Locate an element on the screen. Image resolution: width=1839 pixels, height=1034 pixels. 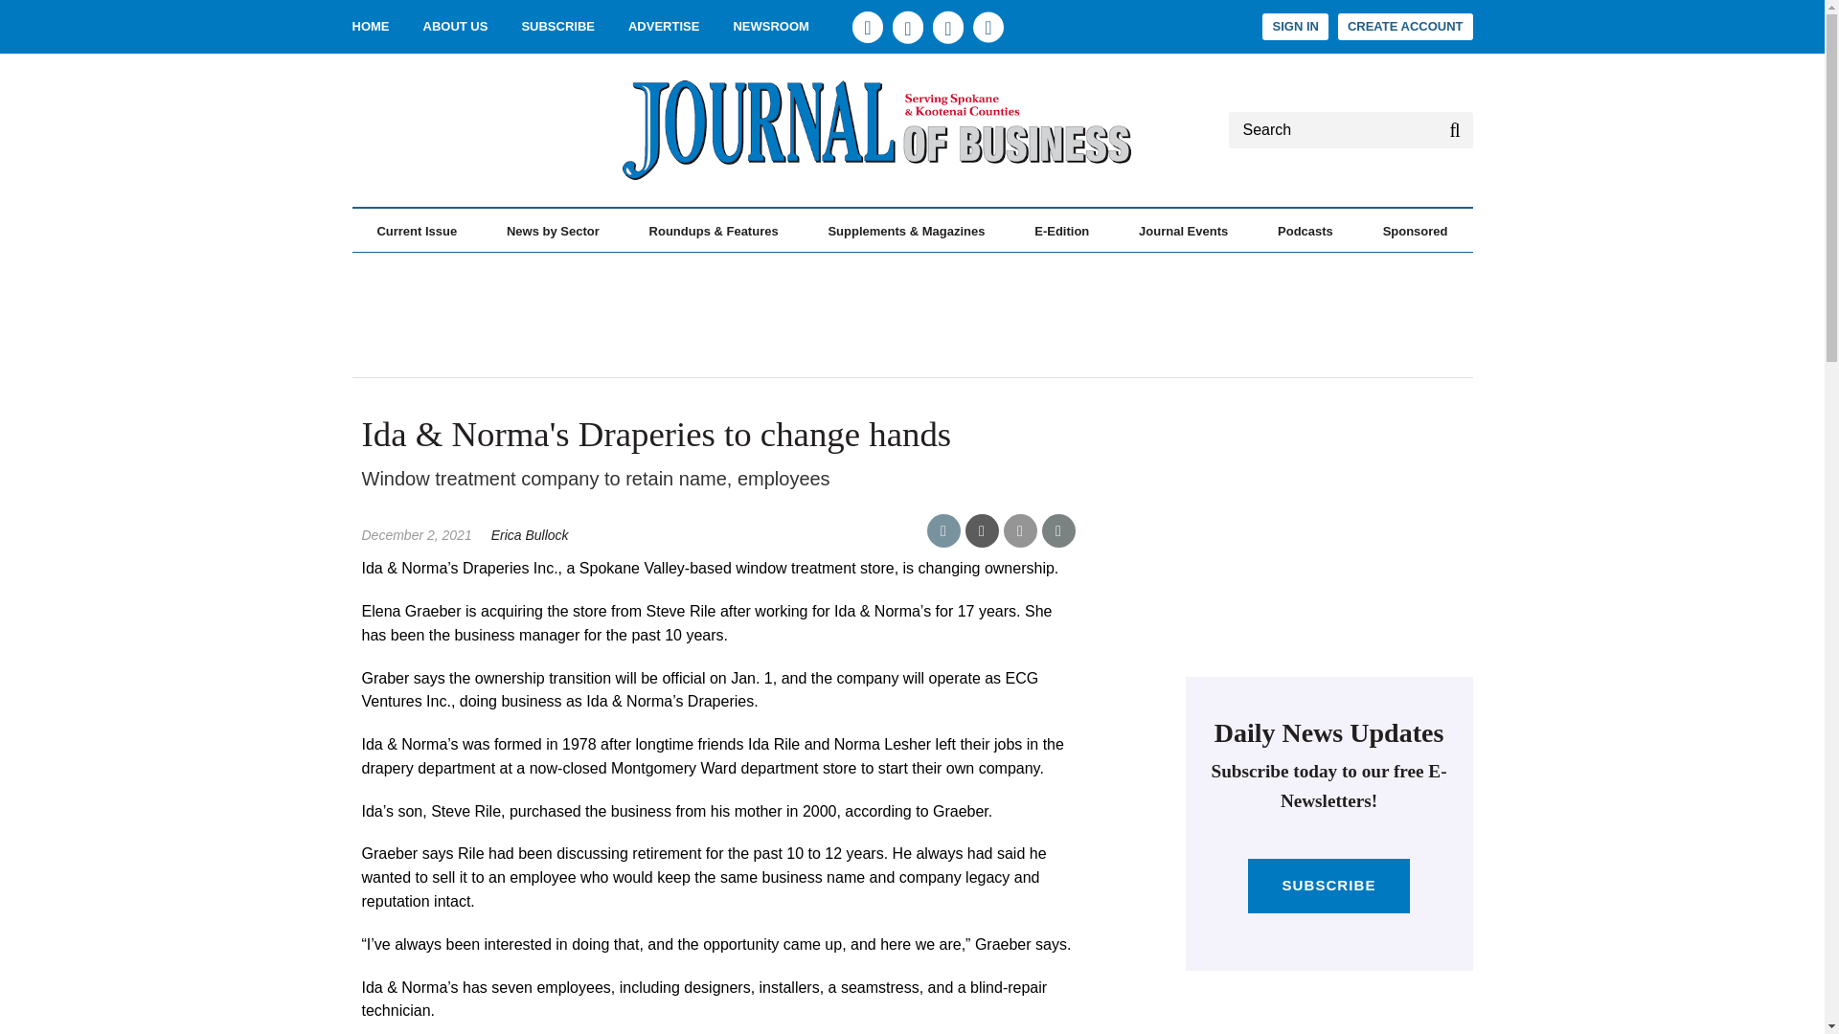
3rd party ad content is located at coordinates (412, 130).